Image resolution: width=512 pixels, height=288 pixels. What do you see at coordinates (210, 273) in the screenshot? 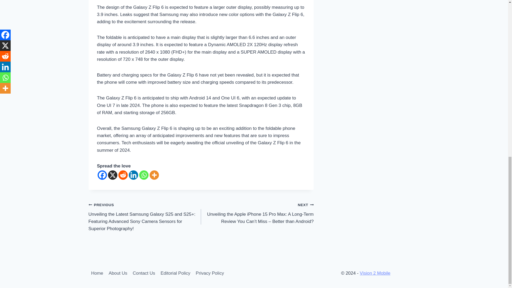
I see `Privacy Policy` at bounding box center [210, 273].